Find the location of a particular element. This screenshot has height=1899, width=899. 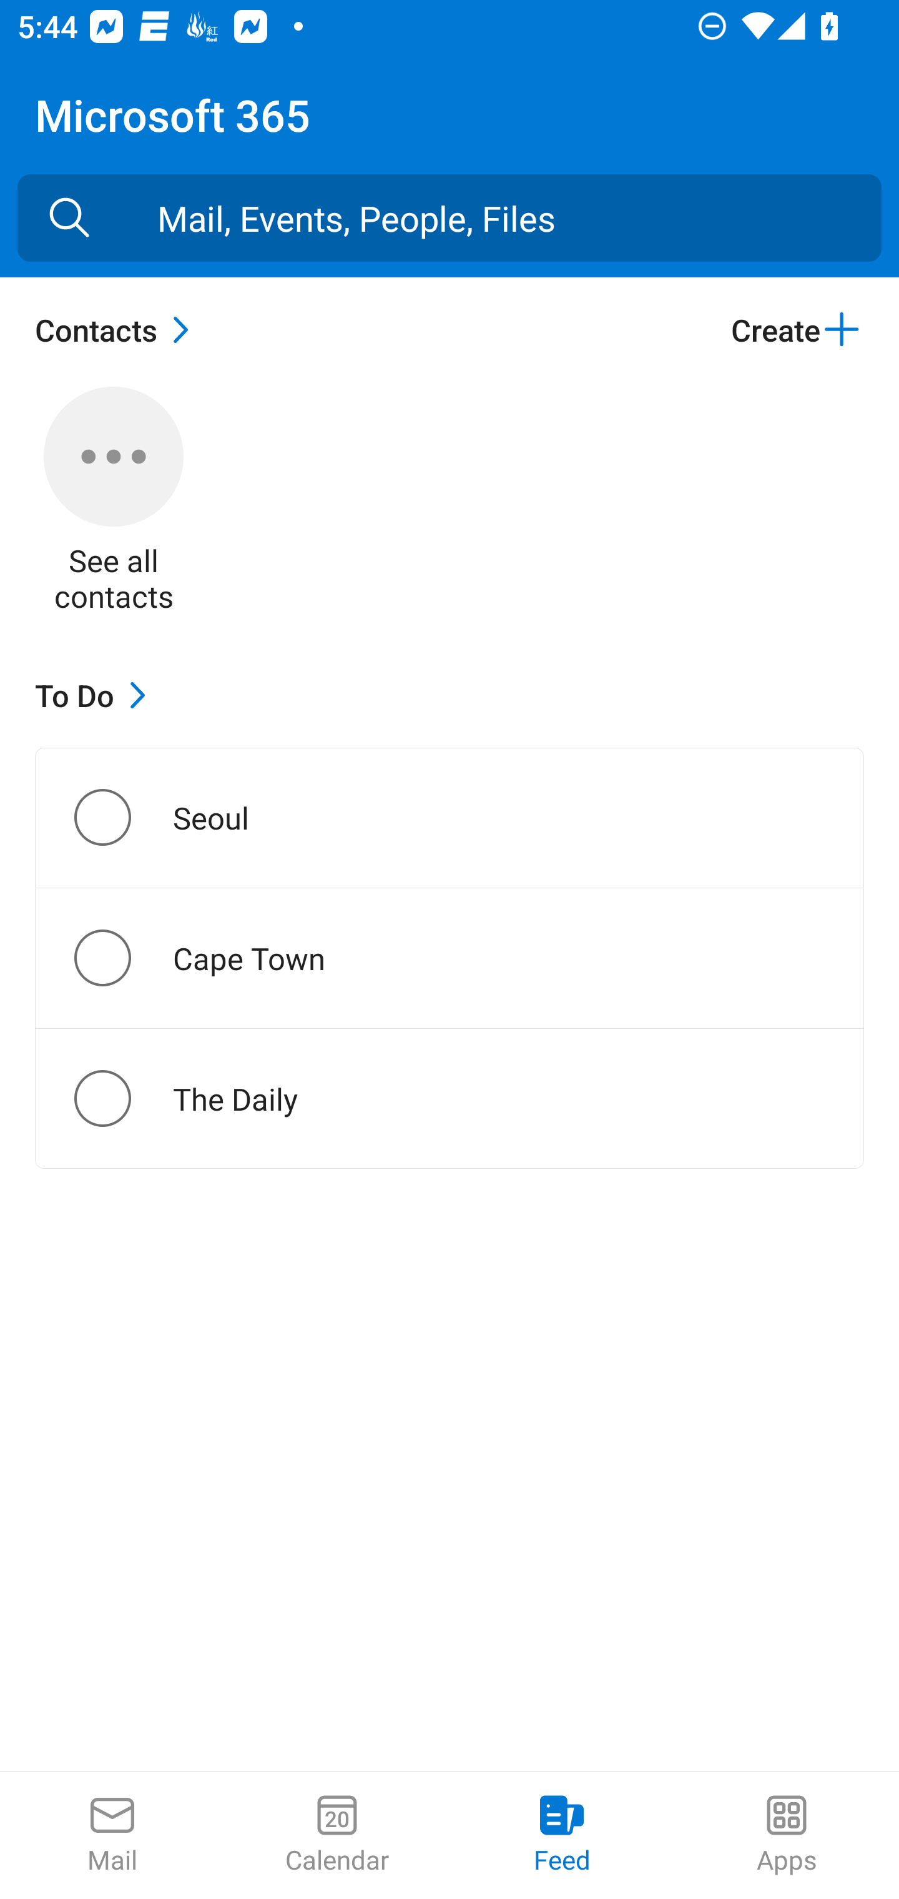

Calendar is located at coordinates (337, 1835).